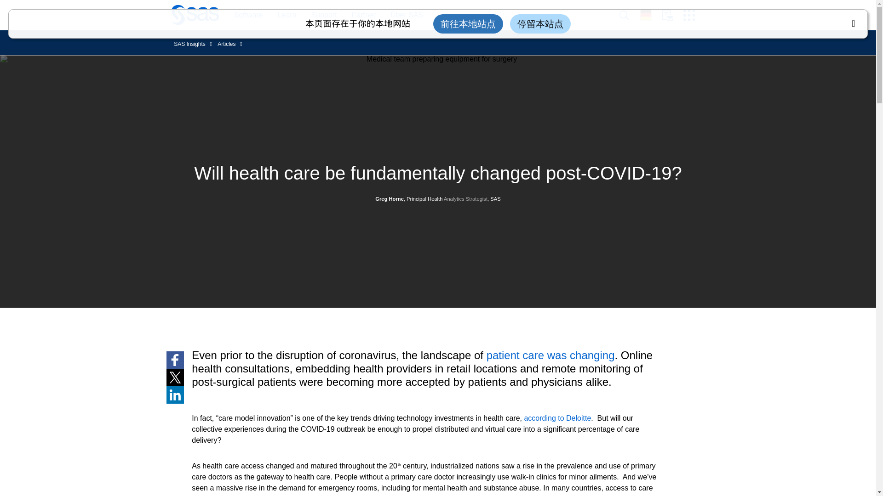 This screenshot has height=496, width=883. What do you see at coordinates (363, 15) in the screenshot?
I see `Partner` at bounding box center [363, 15].